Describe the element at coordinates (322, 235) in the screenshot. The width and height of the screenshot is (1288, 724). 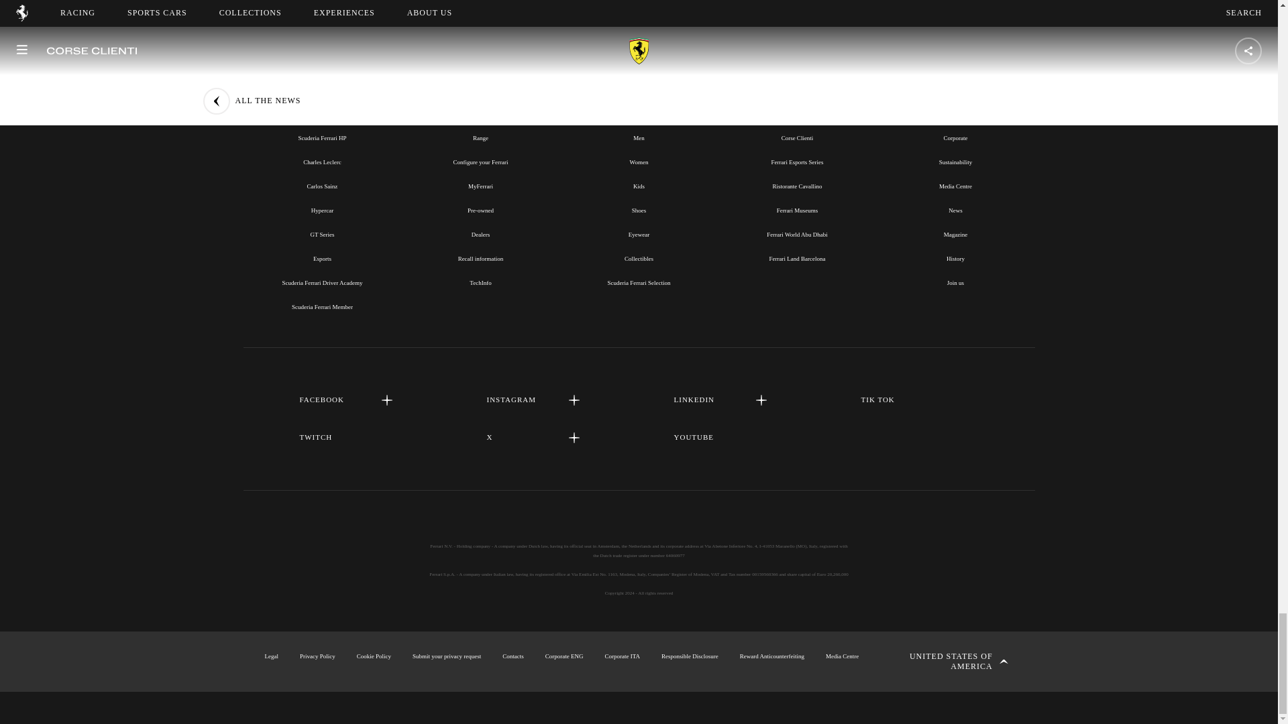
I see `GT Series` at that location.